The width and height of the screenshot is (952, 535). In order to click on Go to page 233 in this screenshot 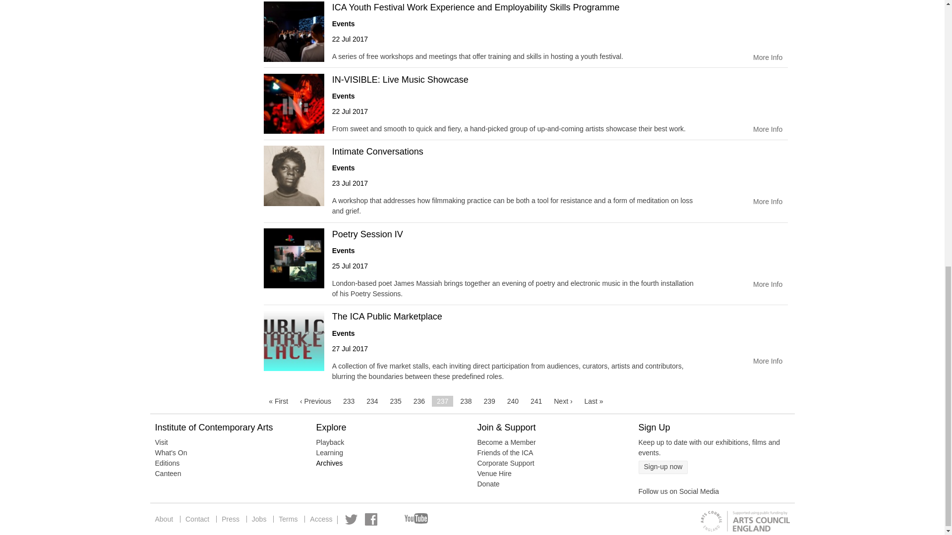, I will do `click(349, 401)`.